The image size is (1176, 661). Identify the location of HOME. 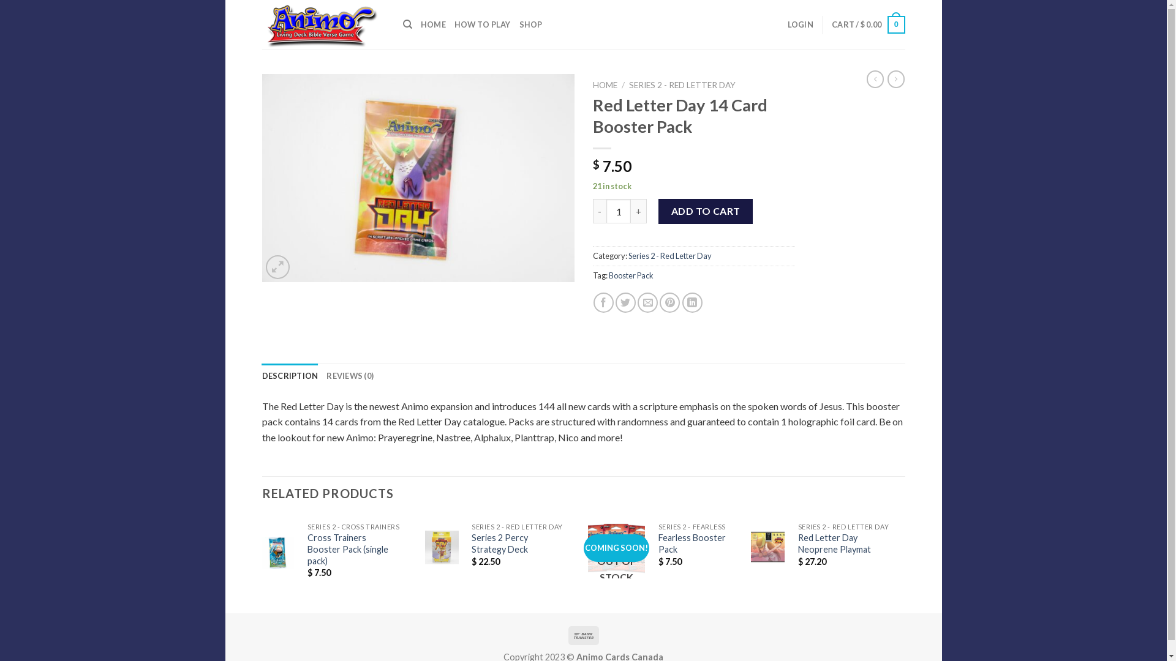
(605, 85).